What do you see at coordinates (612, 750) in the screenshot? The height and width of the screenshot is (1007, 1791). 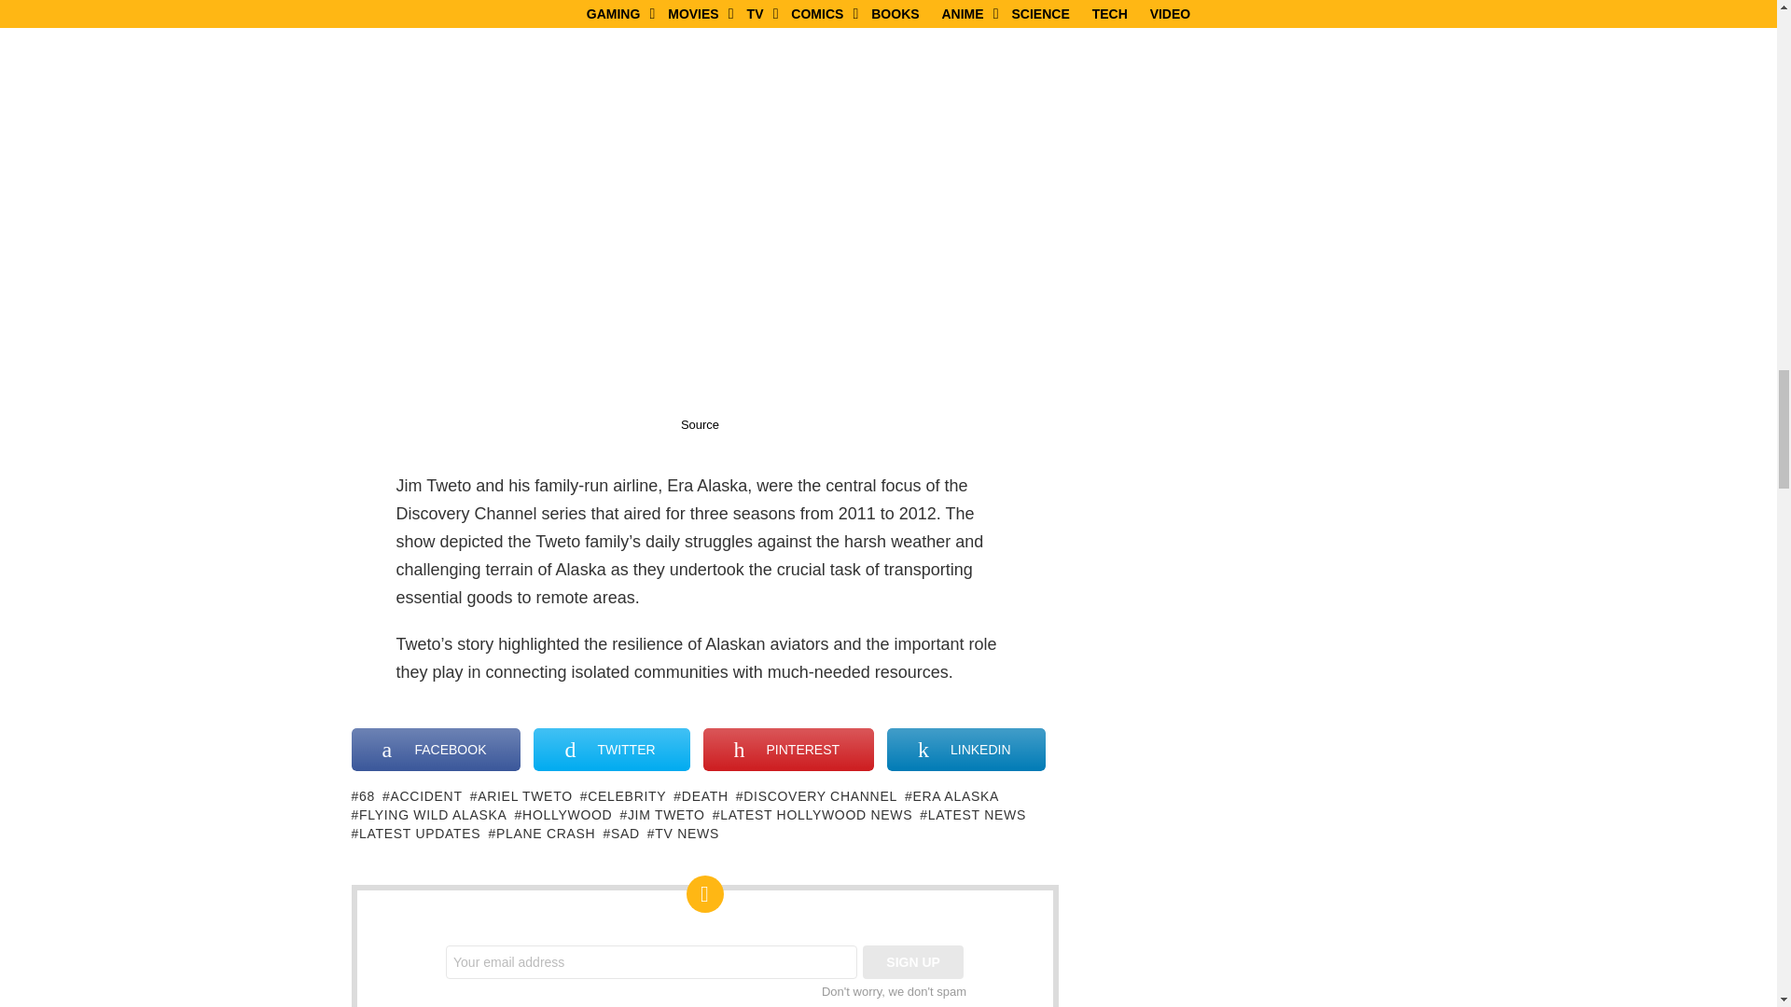 I see `Share on Twitter` at bounding box center [612, 750].